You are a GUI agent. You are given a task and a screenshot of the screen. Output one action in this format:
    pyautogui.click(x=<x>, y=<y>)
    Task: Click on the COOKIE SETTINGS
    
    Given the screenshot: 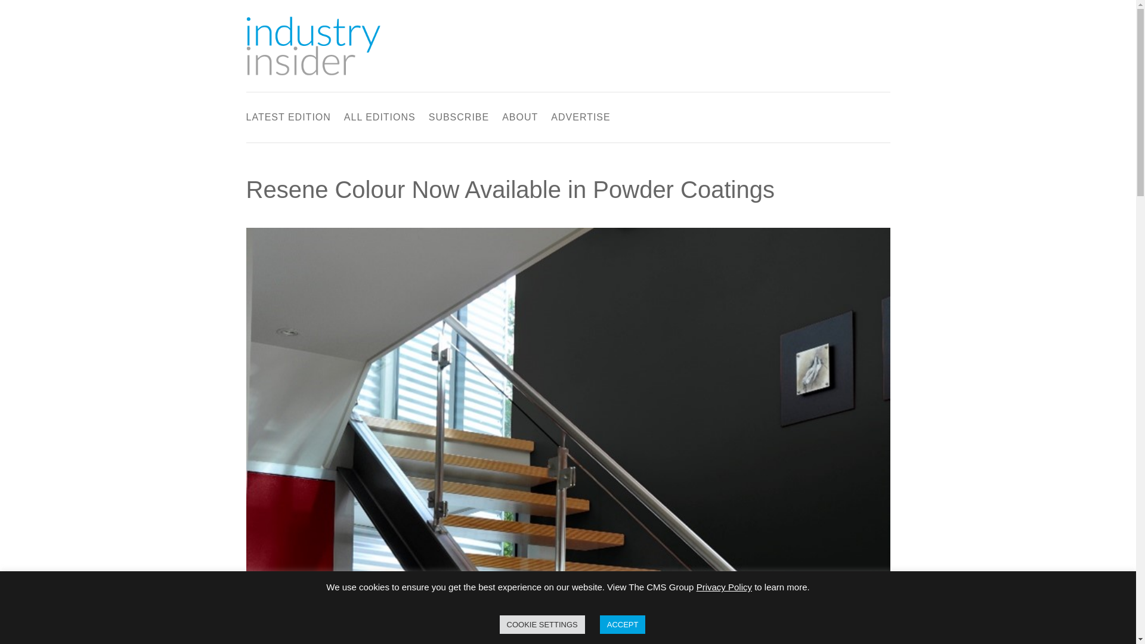 What is the action you would take?
    pyautogui.click(x=542, y=624)
    